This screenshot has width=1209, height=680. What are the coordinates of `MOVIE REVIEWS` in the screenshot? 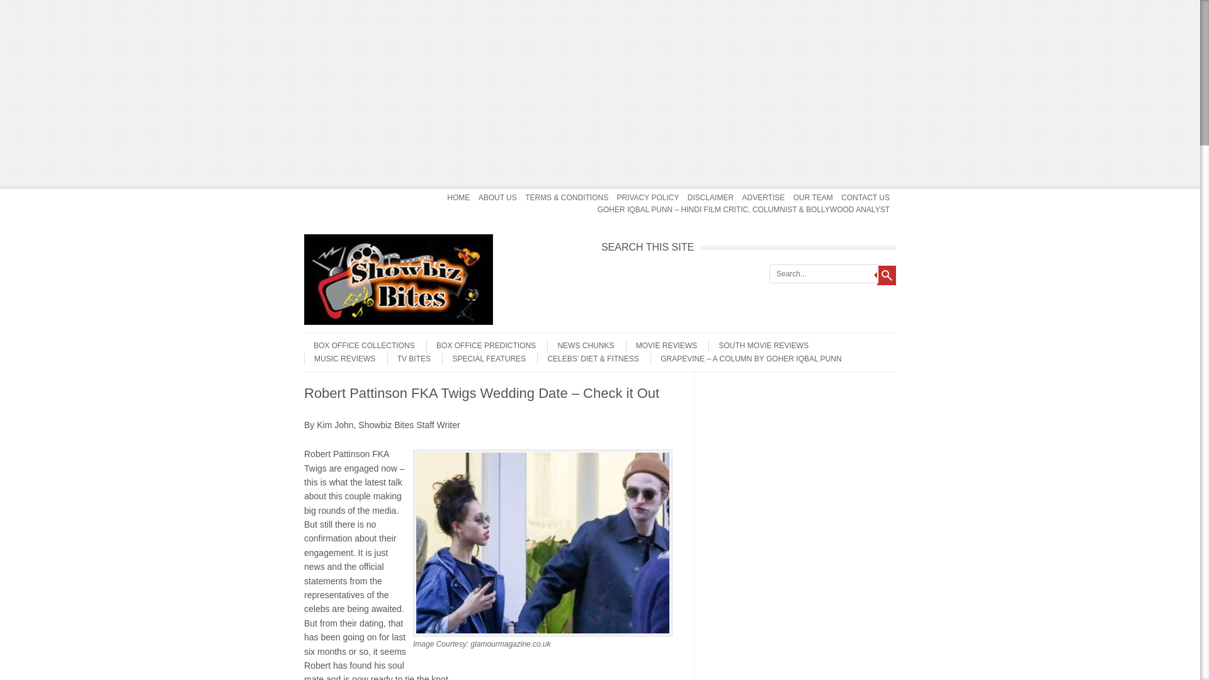 It's located at (661, 345).